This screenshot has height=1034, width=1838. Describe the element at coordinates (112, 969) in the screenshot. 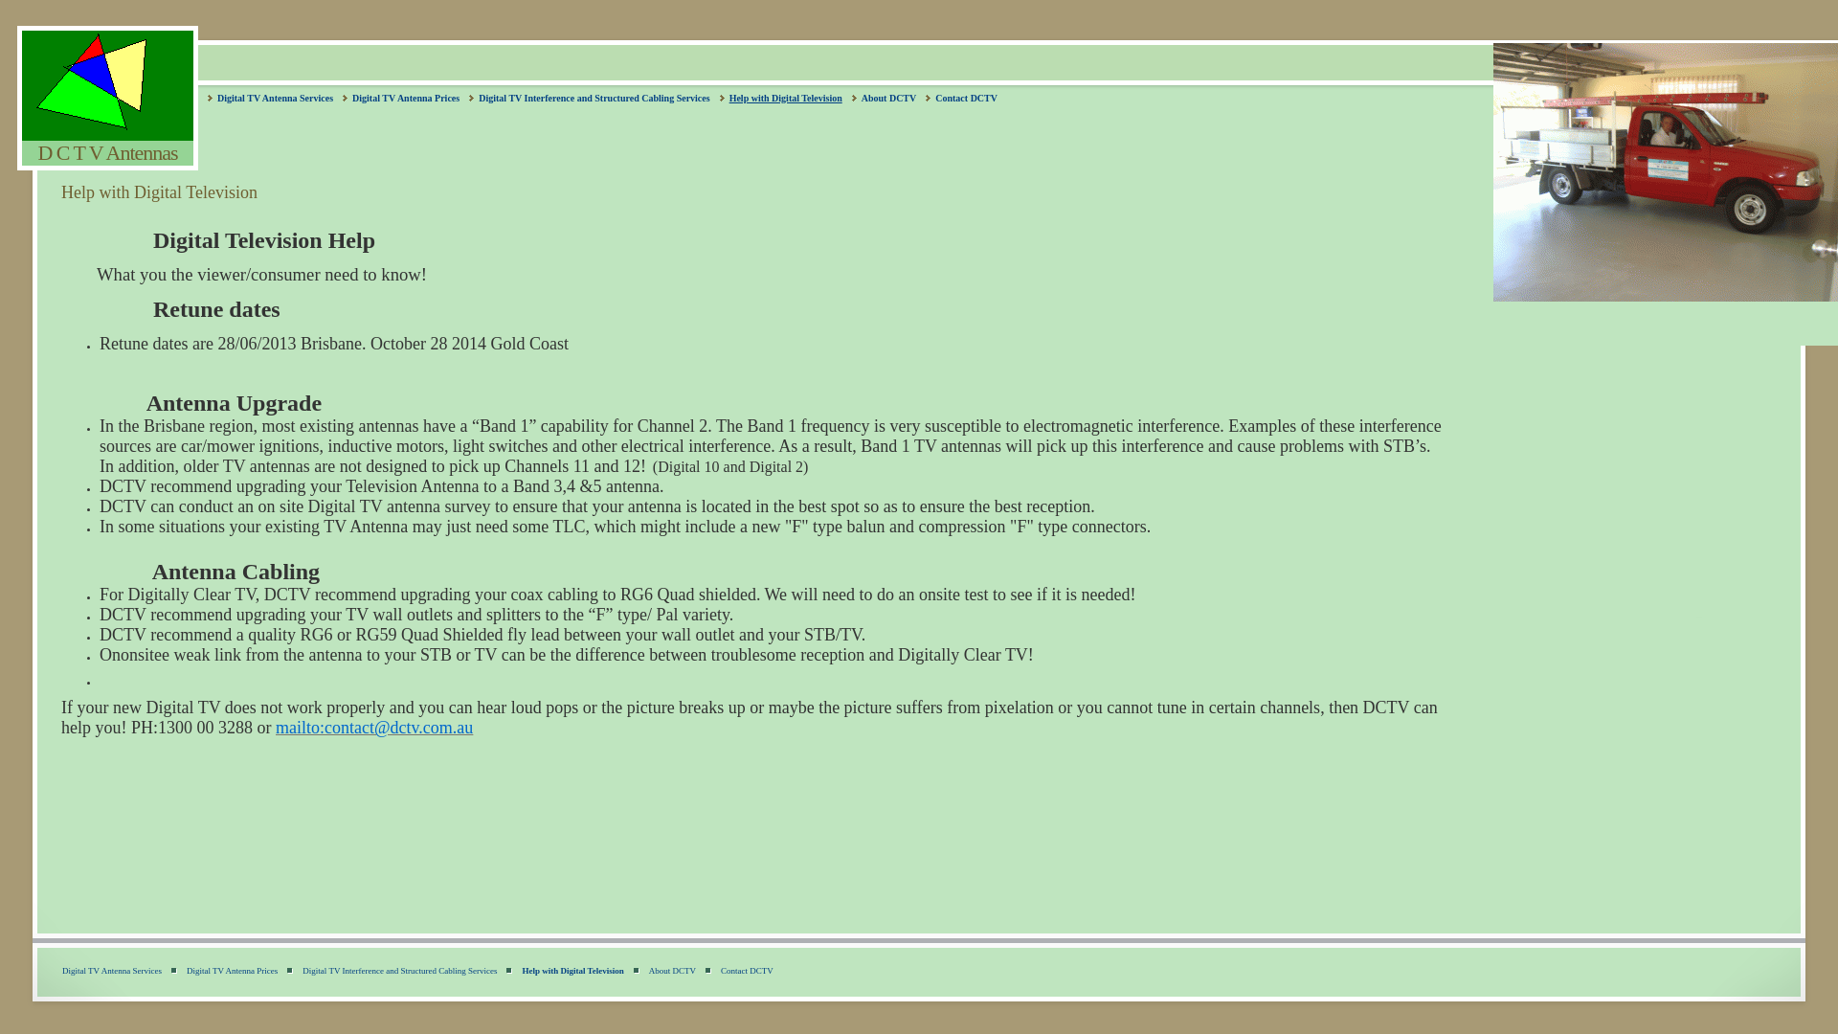

I see `Digital TV Antenna Services` at that location.